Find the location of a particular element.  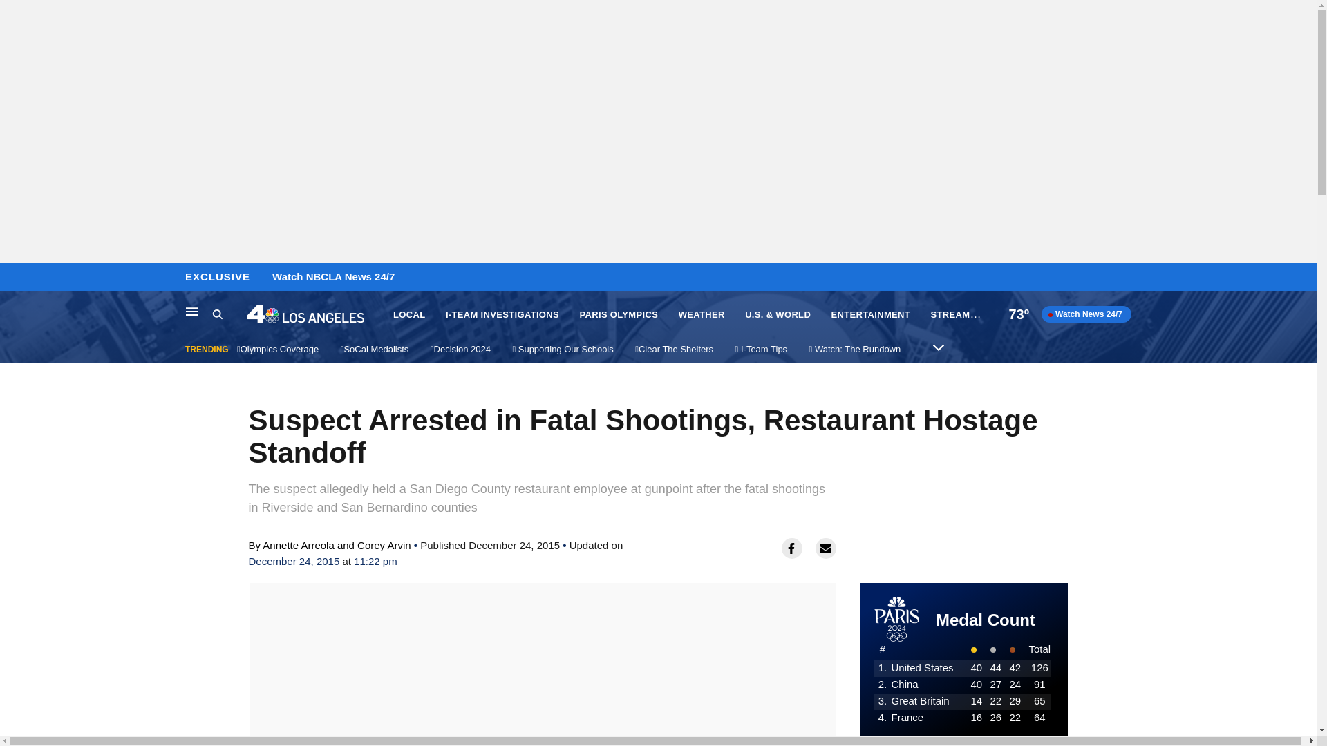

ENTERTAINMENT is located at coordinates (871, 315).